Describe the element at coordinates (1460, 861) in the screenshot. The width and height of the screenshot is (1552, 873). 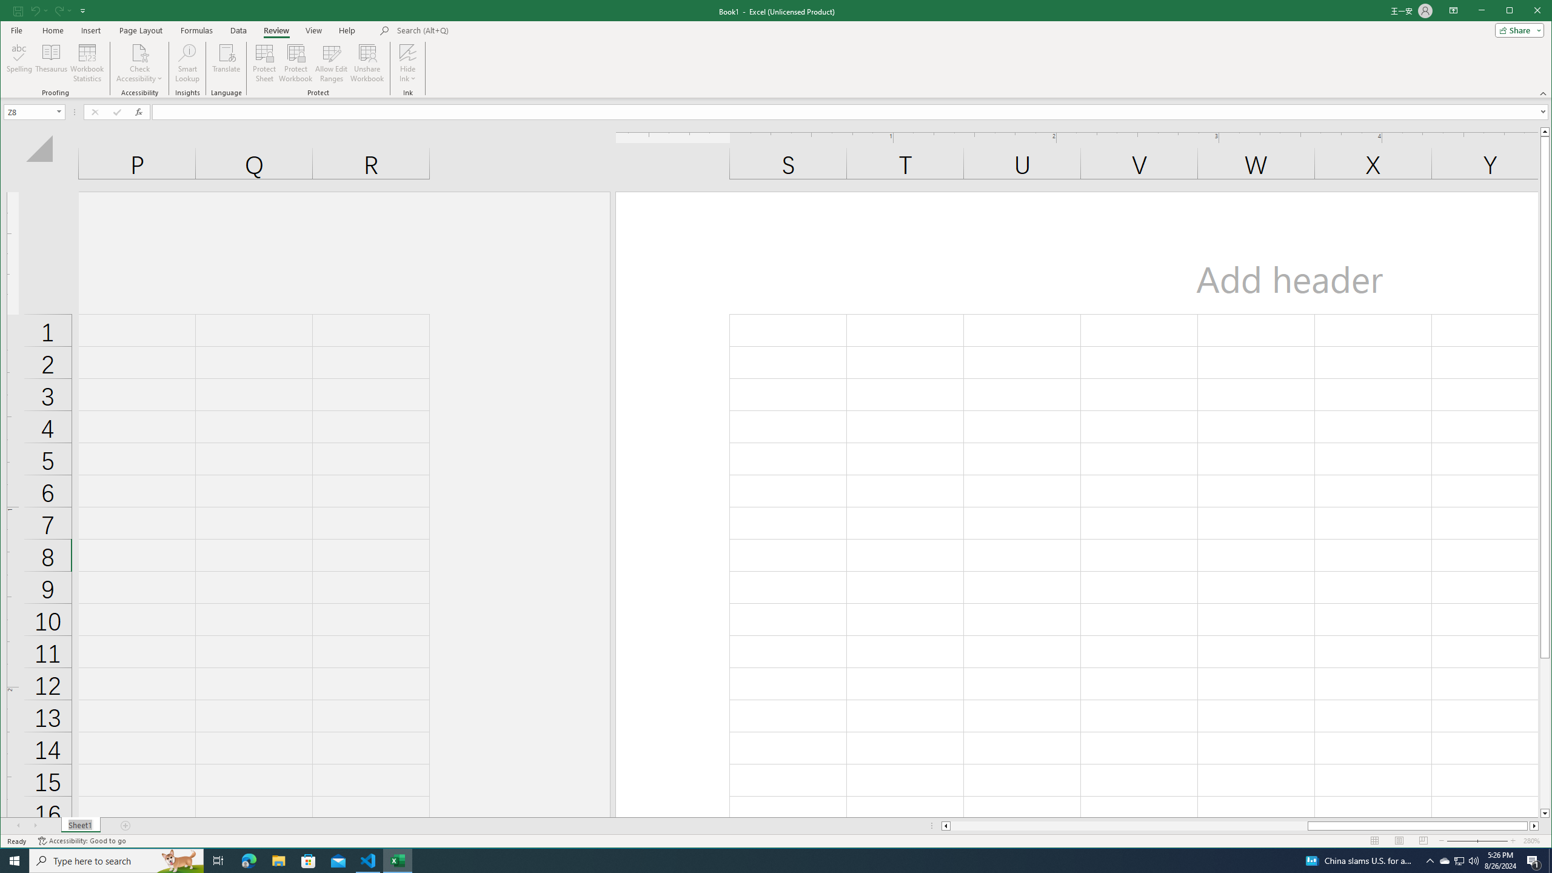
I see `Protect Sheet...` at that location.